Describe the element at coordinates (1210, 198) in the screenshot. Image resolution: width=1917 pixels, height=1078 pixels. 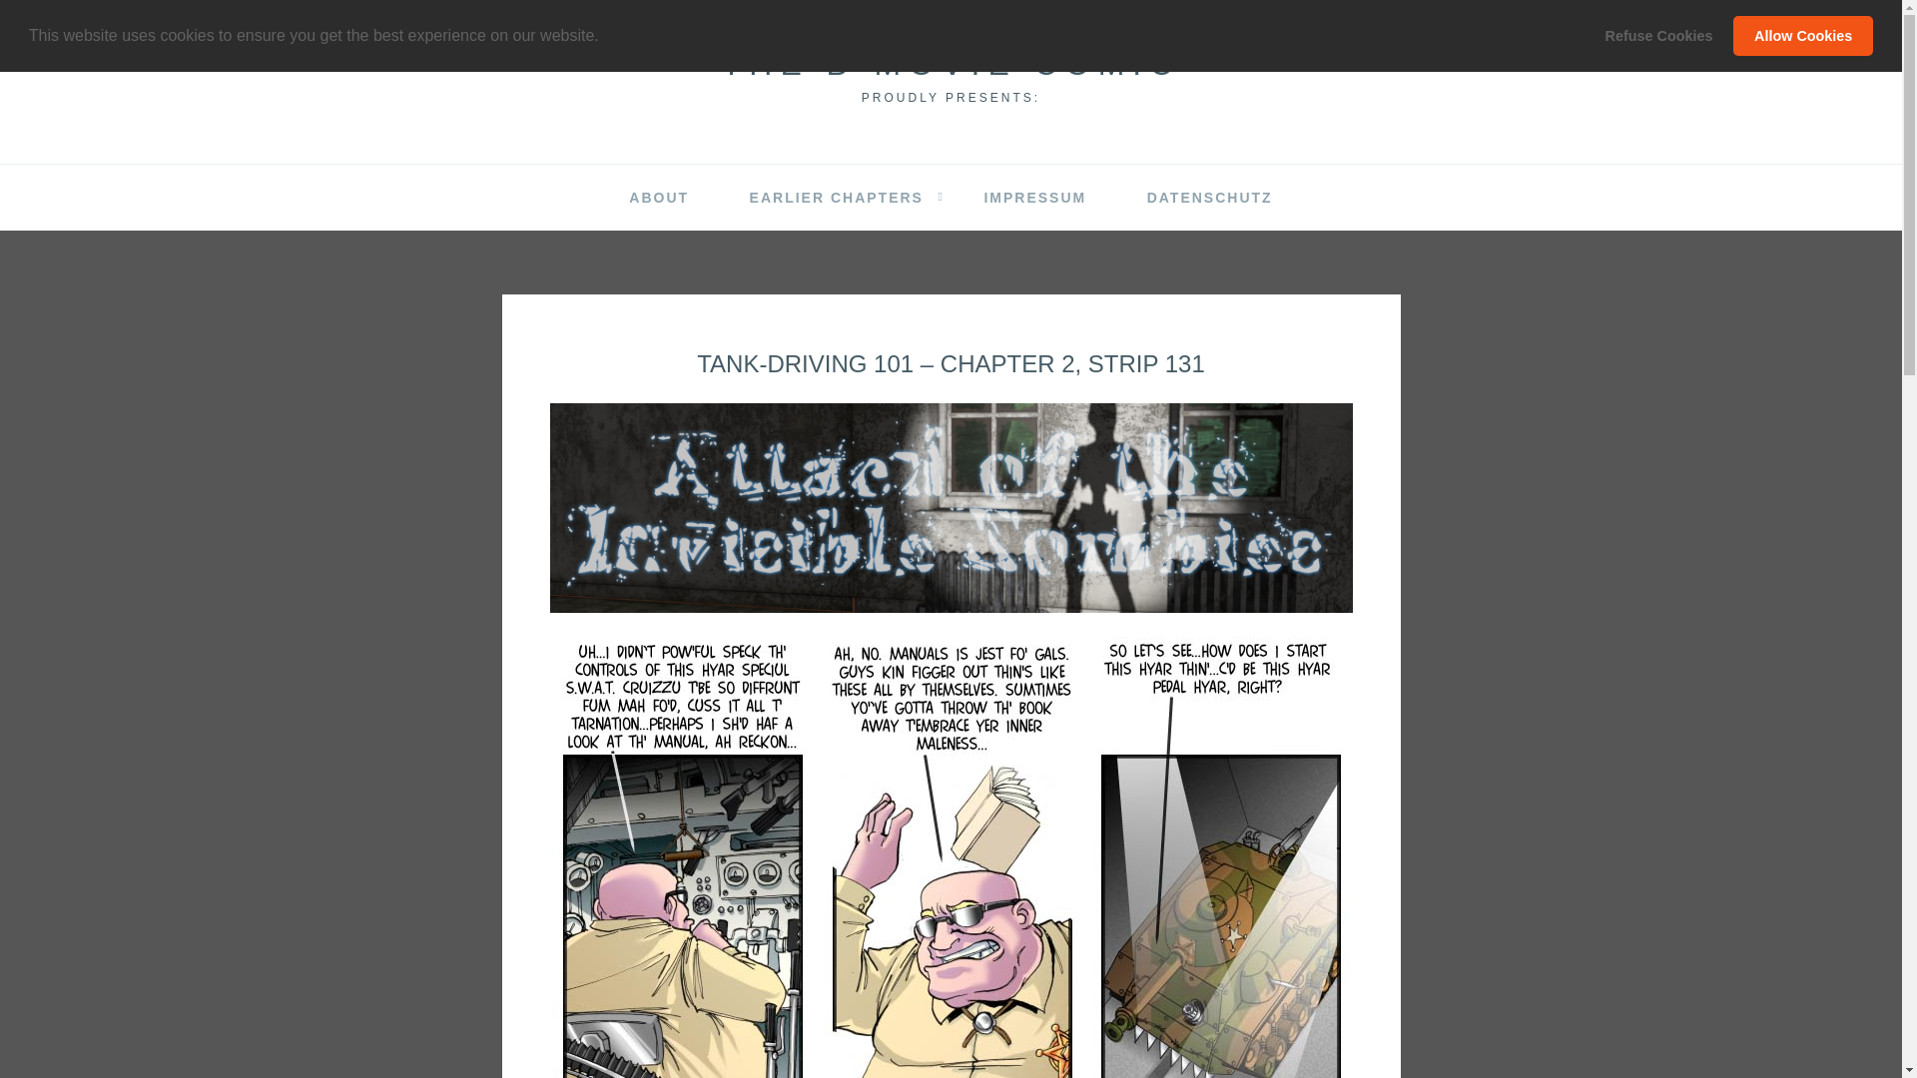
I see `DATENSCHUTZ` at that location.